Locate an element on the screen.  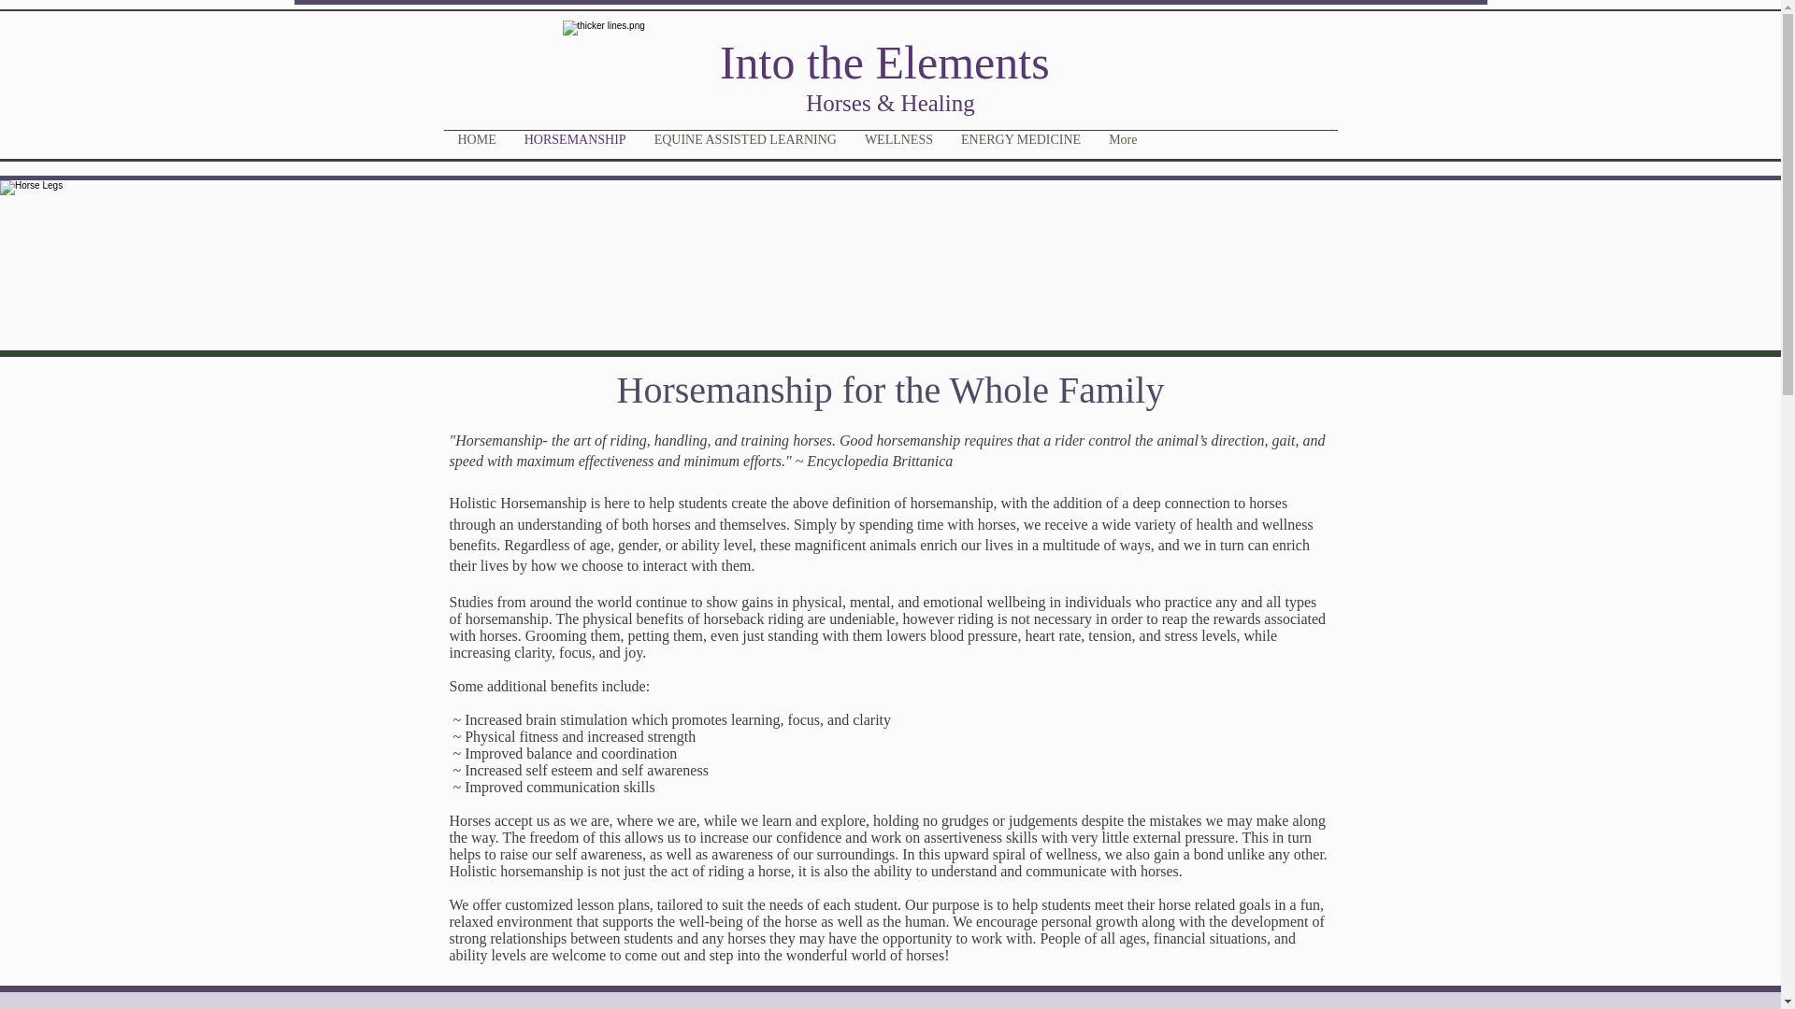
HORSEMANSHIP is located at coordinates (575, 146).